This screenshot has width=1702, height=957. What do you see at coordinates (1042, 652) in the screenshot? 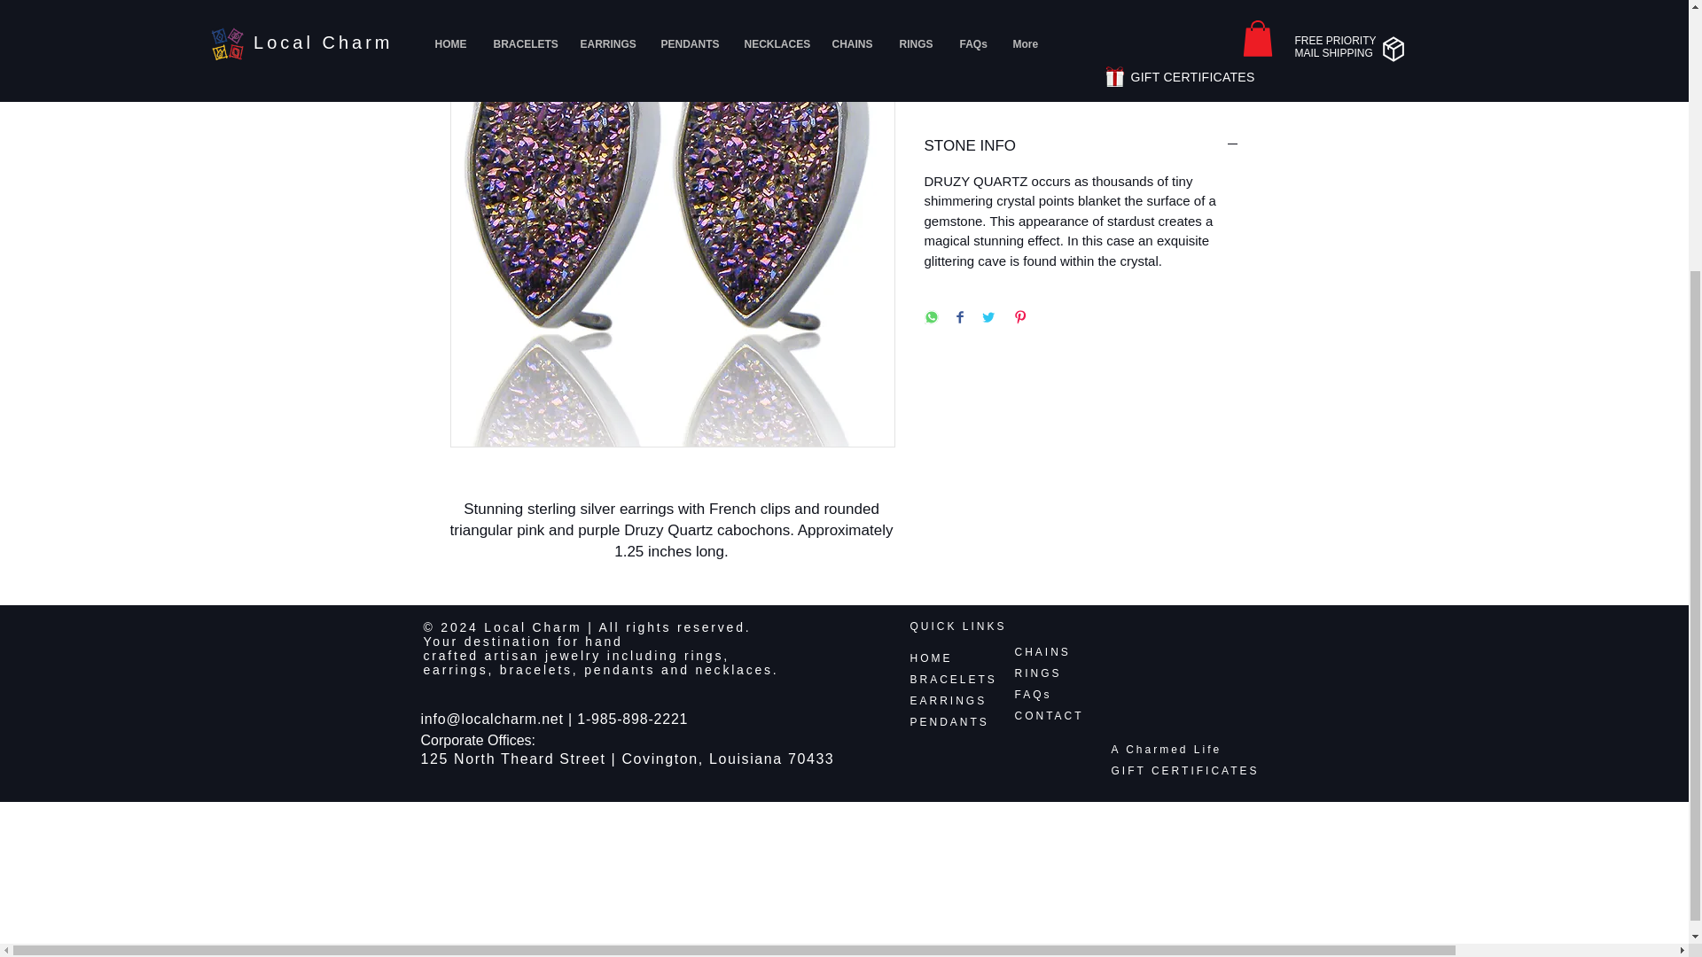
I see `CHAINS` at bounding box center [1042, 652].